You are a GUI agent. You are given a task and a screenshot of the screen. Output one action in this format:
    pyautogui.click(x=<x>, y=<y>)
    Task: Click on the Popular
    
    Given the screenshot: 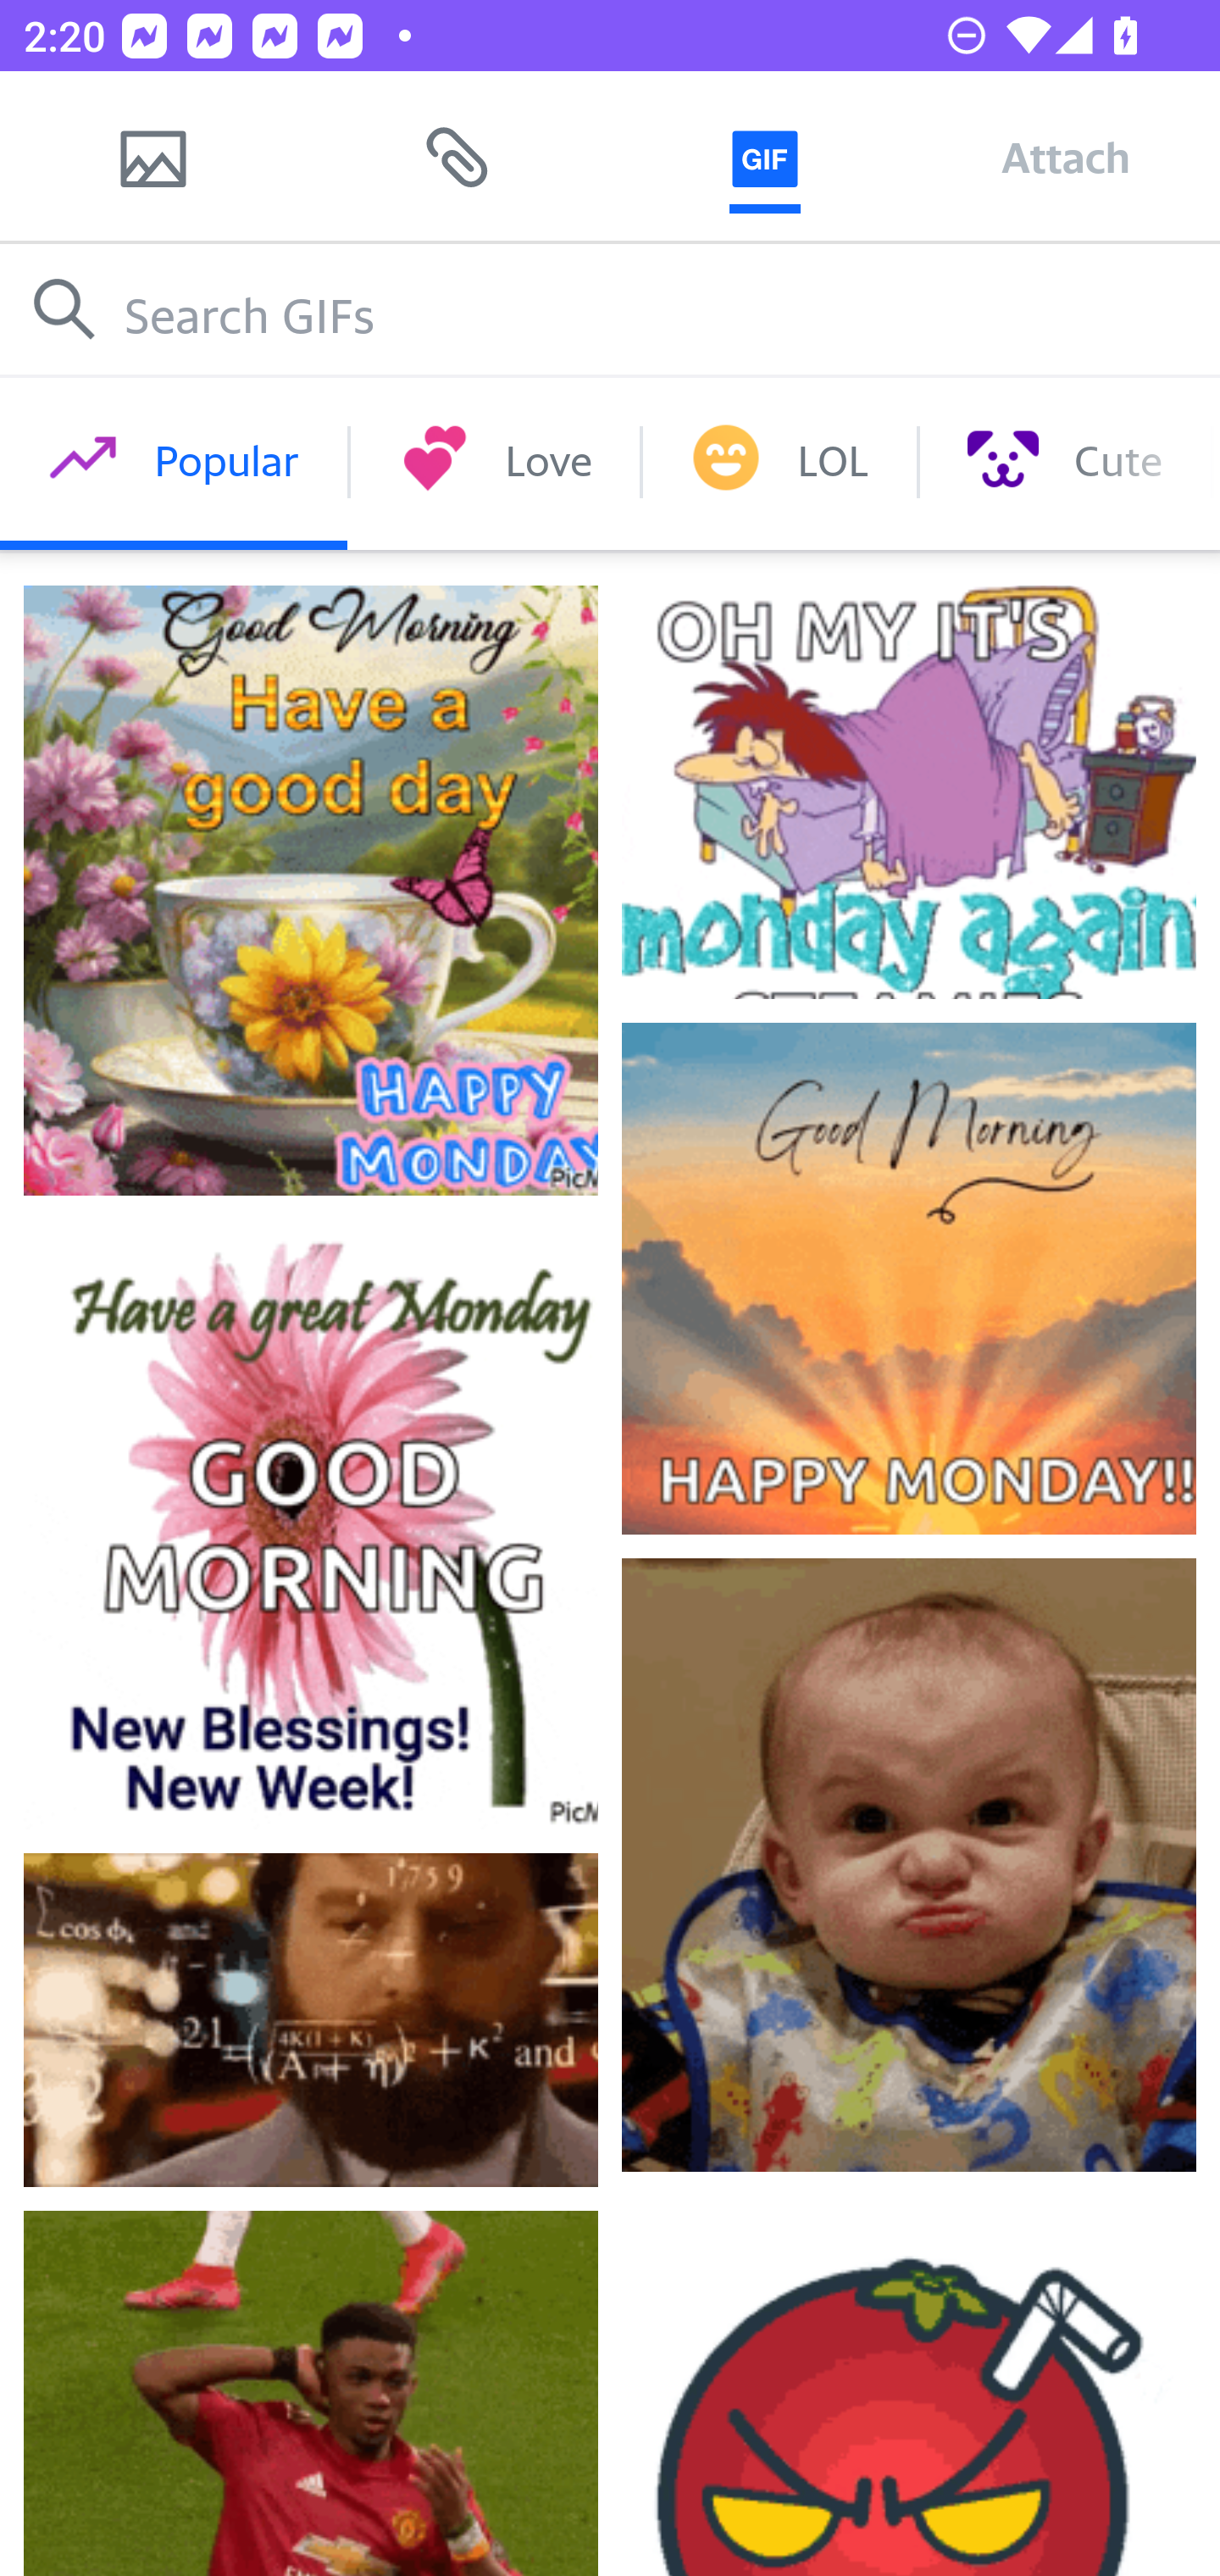 What is the action you would take?
    pyautogui.click(x=174, y=461)
    